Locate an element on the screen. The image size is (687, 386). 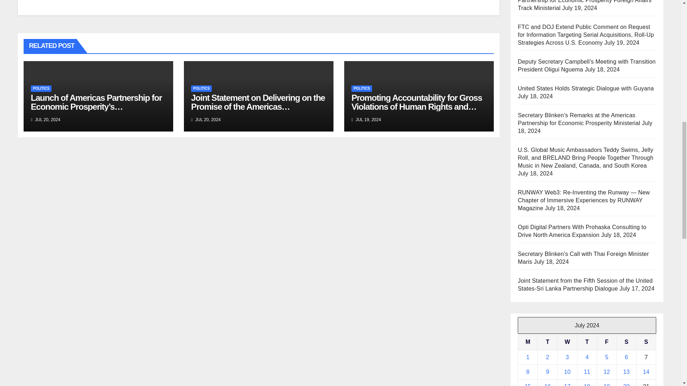
Thursday is located at coordinates (587, 342).